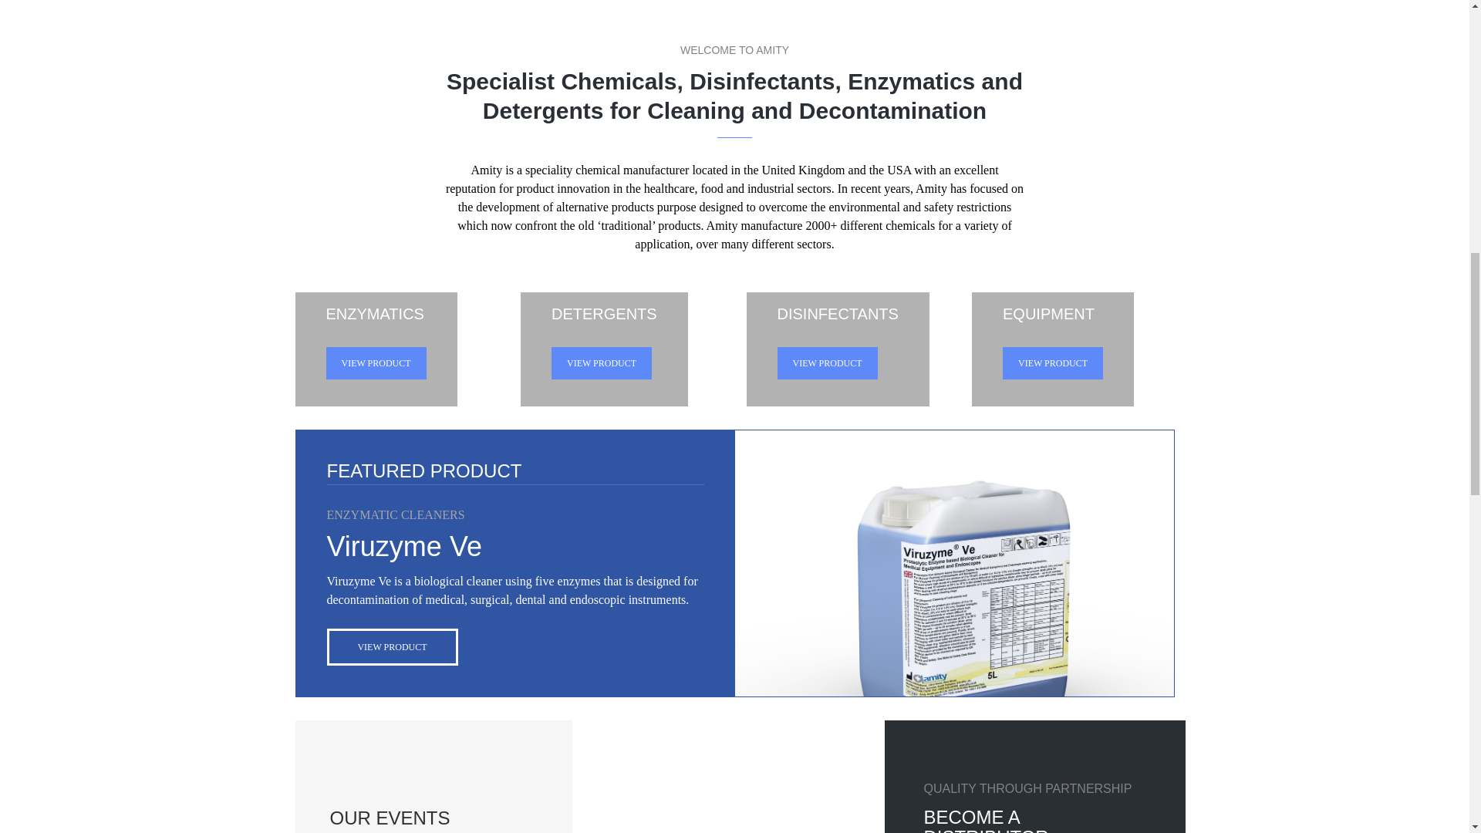 This screenshot has height=833, width=1481. I want to click on VIEW PRODUCT, so click(376, 363).